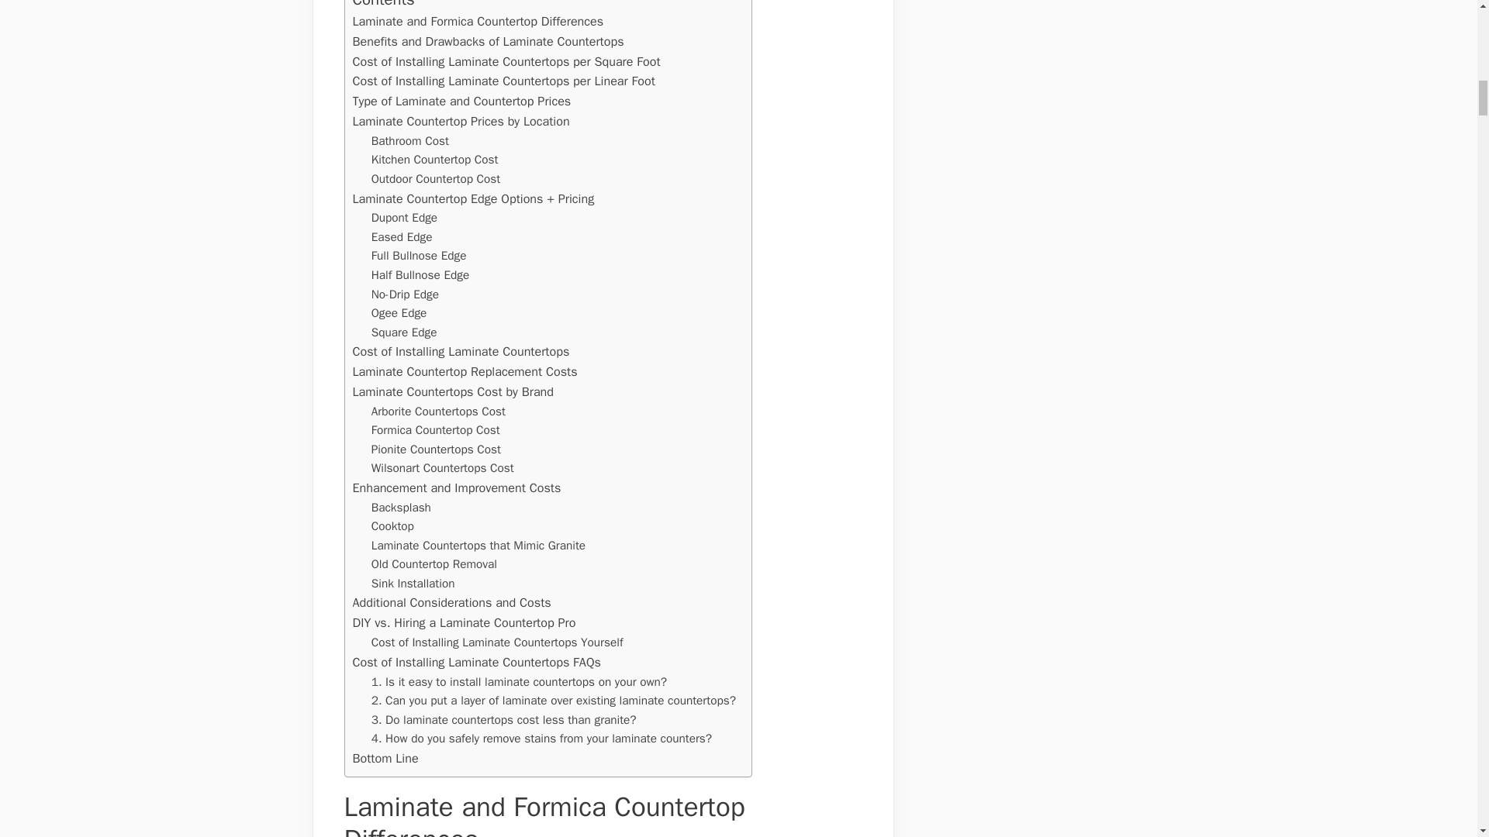  Describe the element at coordinates (404, 217) in the screenshot. I see `Dupont Edge` at that location.